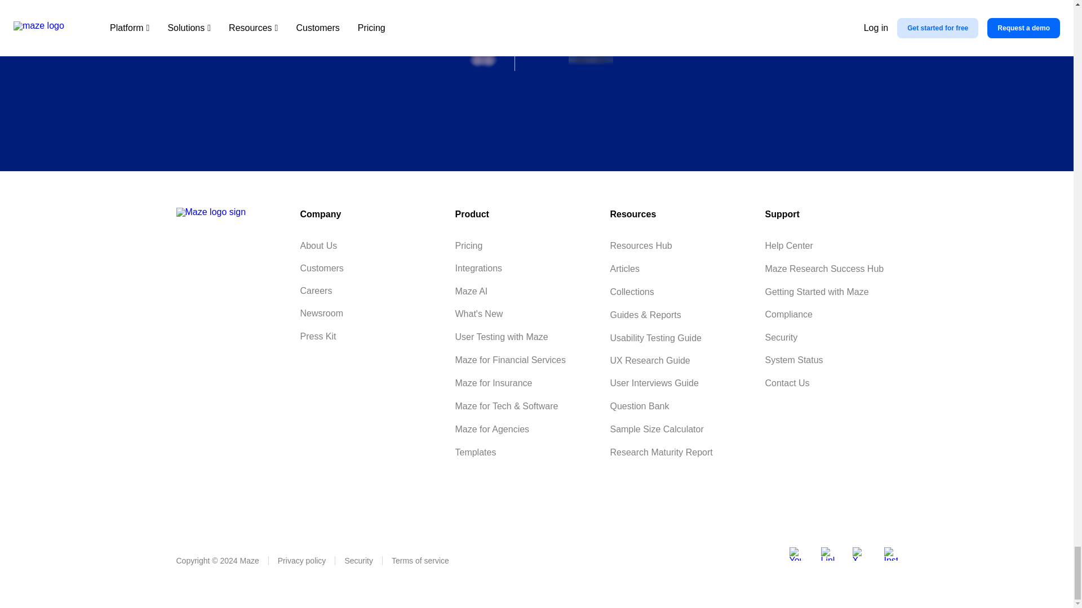 The height and width of the screenshot is (608, 1082). Describe the element at coordinates (318, 246) in the screenshot. I see `About Us` at that location.